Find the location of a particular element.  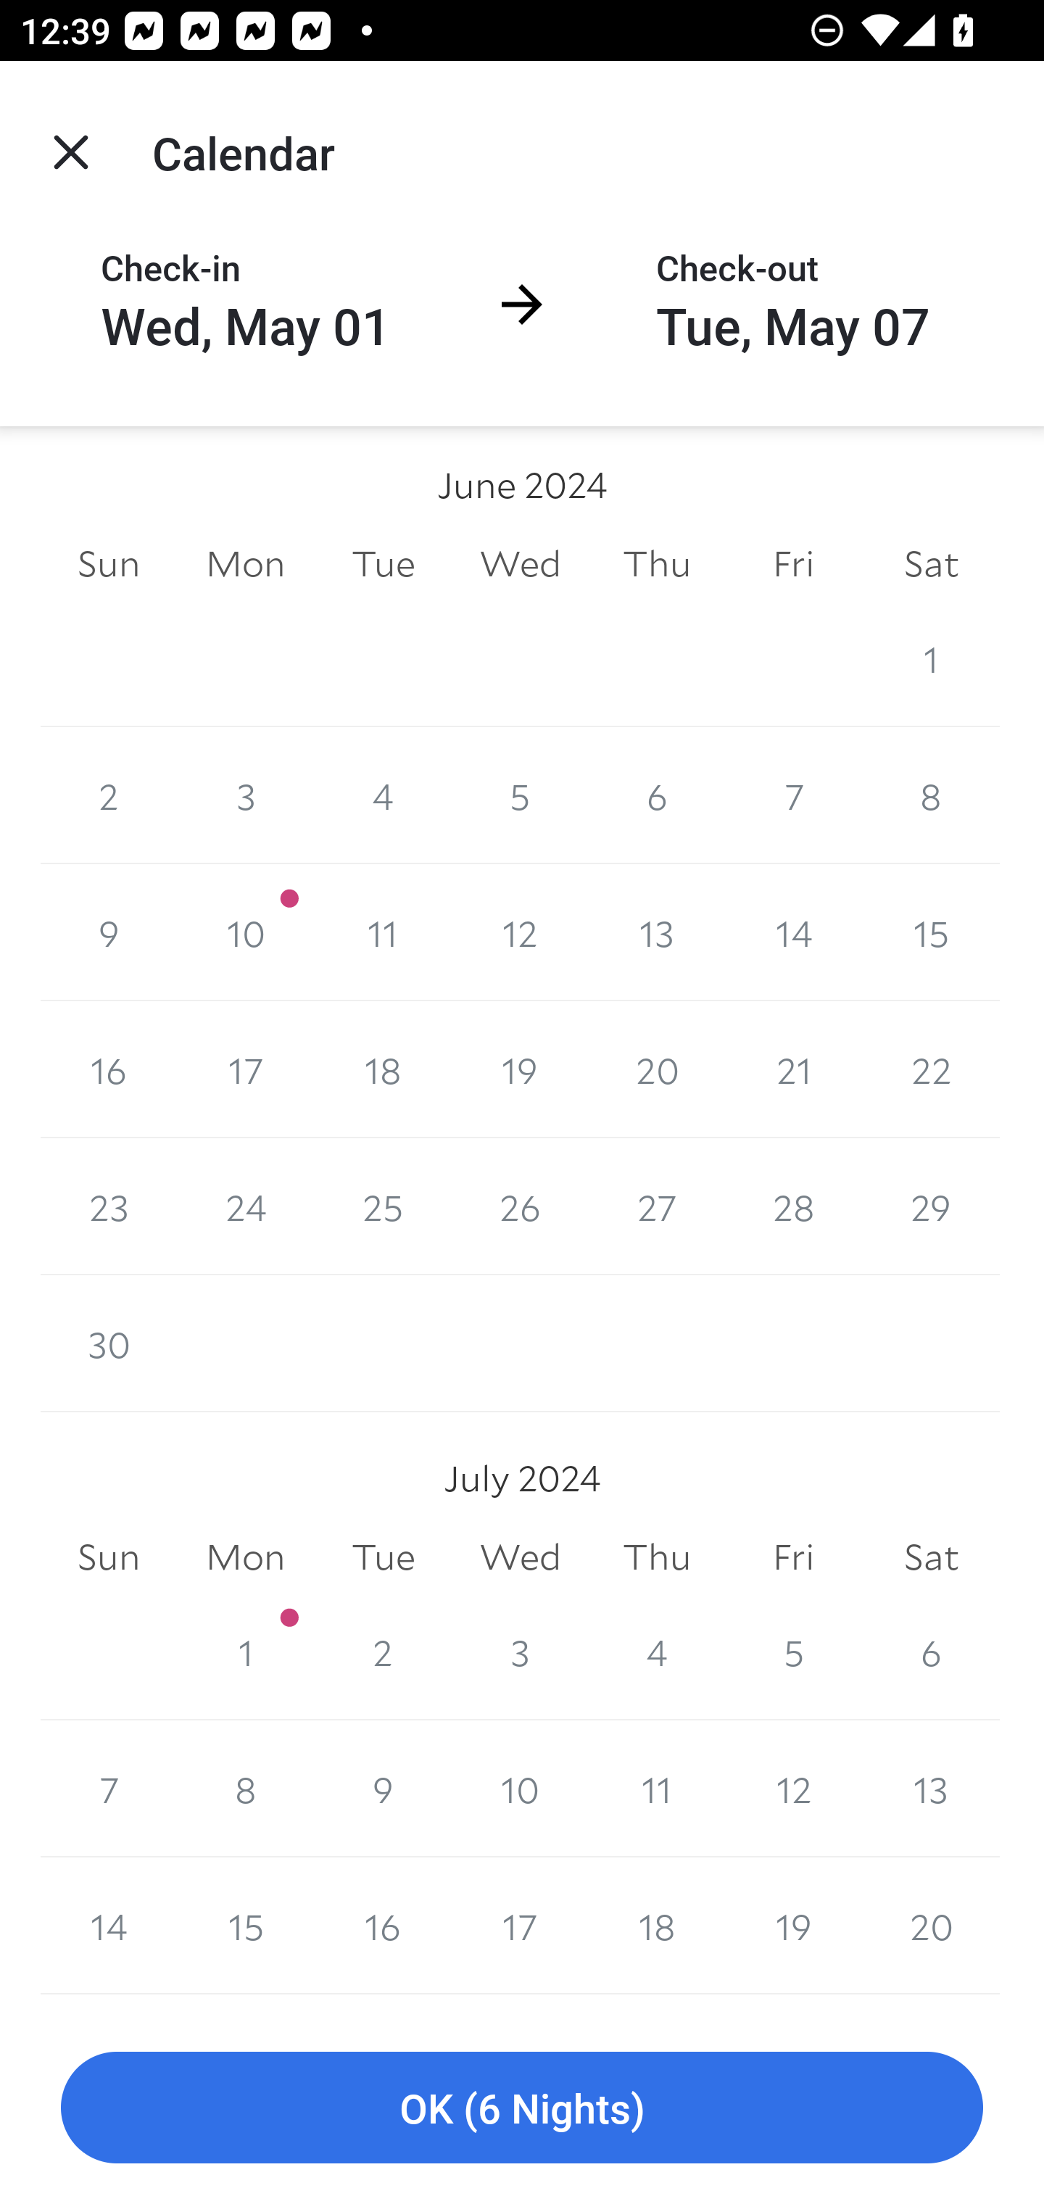

11 11 June 2024 is located at coordinates (383, 932).